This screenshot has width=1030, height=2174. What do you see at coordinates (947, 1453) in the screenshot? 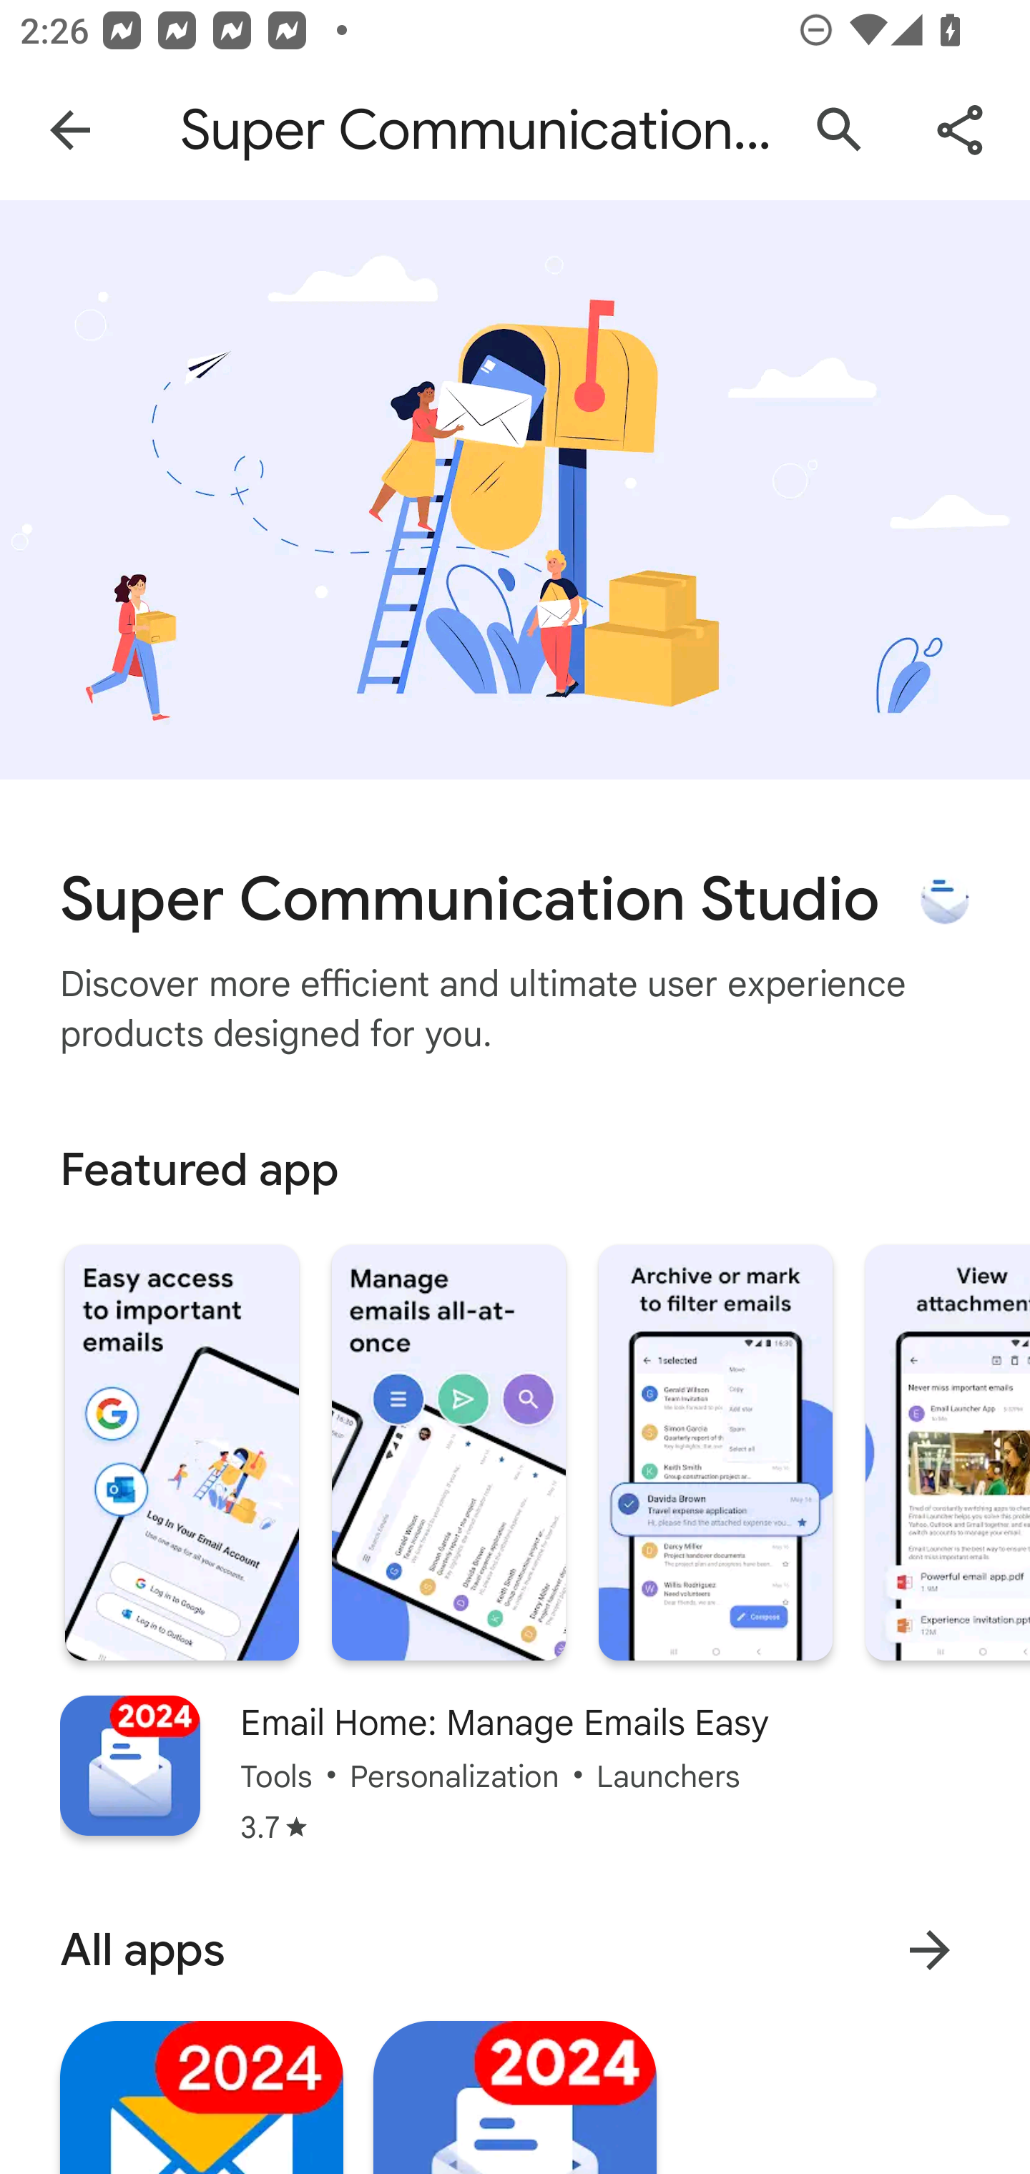
I see `Screenshot "4" of "6"` at bounding box center [947, 1453].